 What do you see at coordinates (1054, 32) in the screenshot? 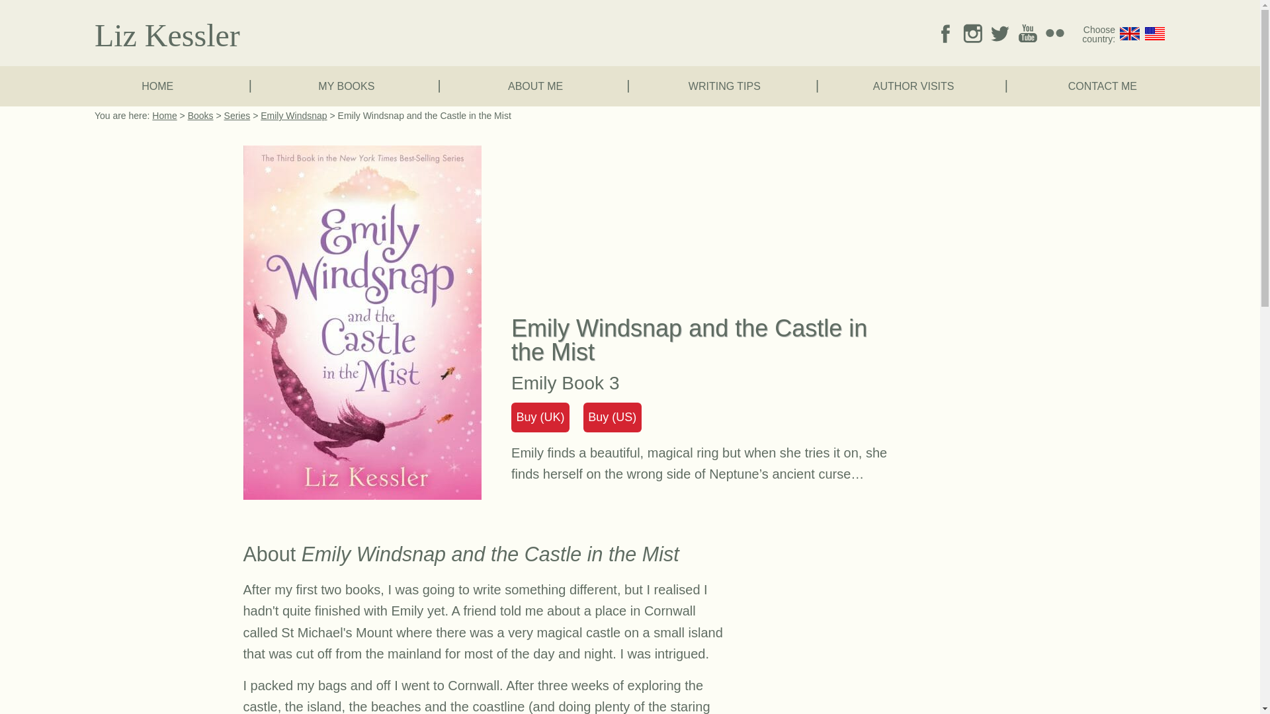
I see `Flickr` at bounding box center [1054, 32].